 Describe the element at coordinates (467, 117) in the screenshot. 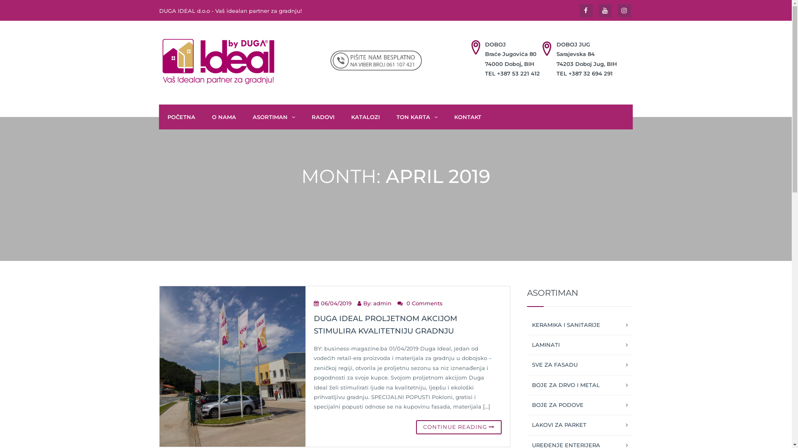

I see `KONTAKT` at that location.